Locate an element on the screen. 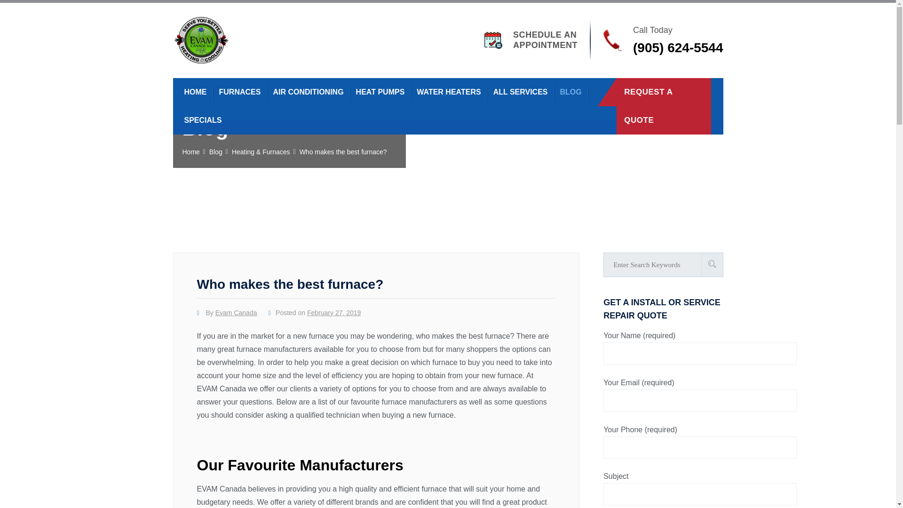 The height and width of the screenshot is (508, 903). HEAT PUMPS is located at coordinates (195, 92).